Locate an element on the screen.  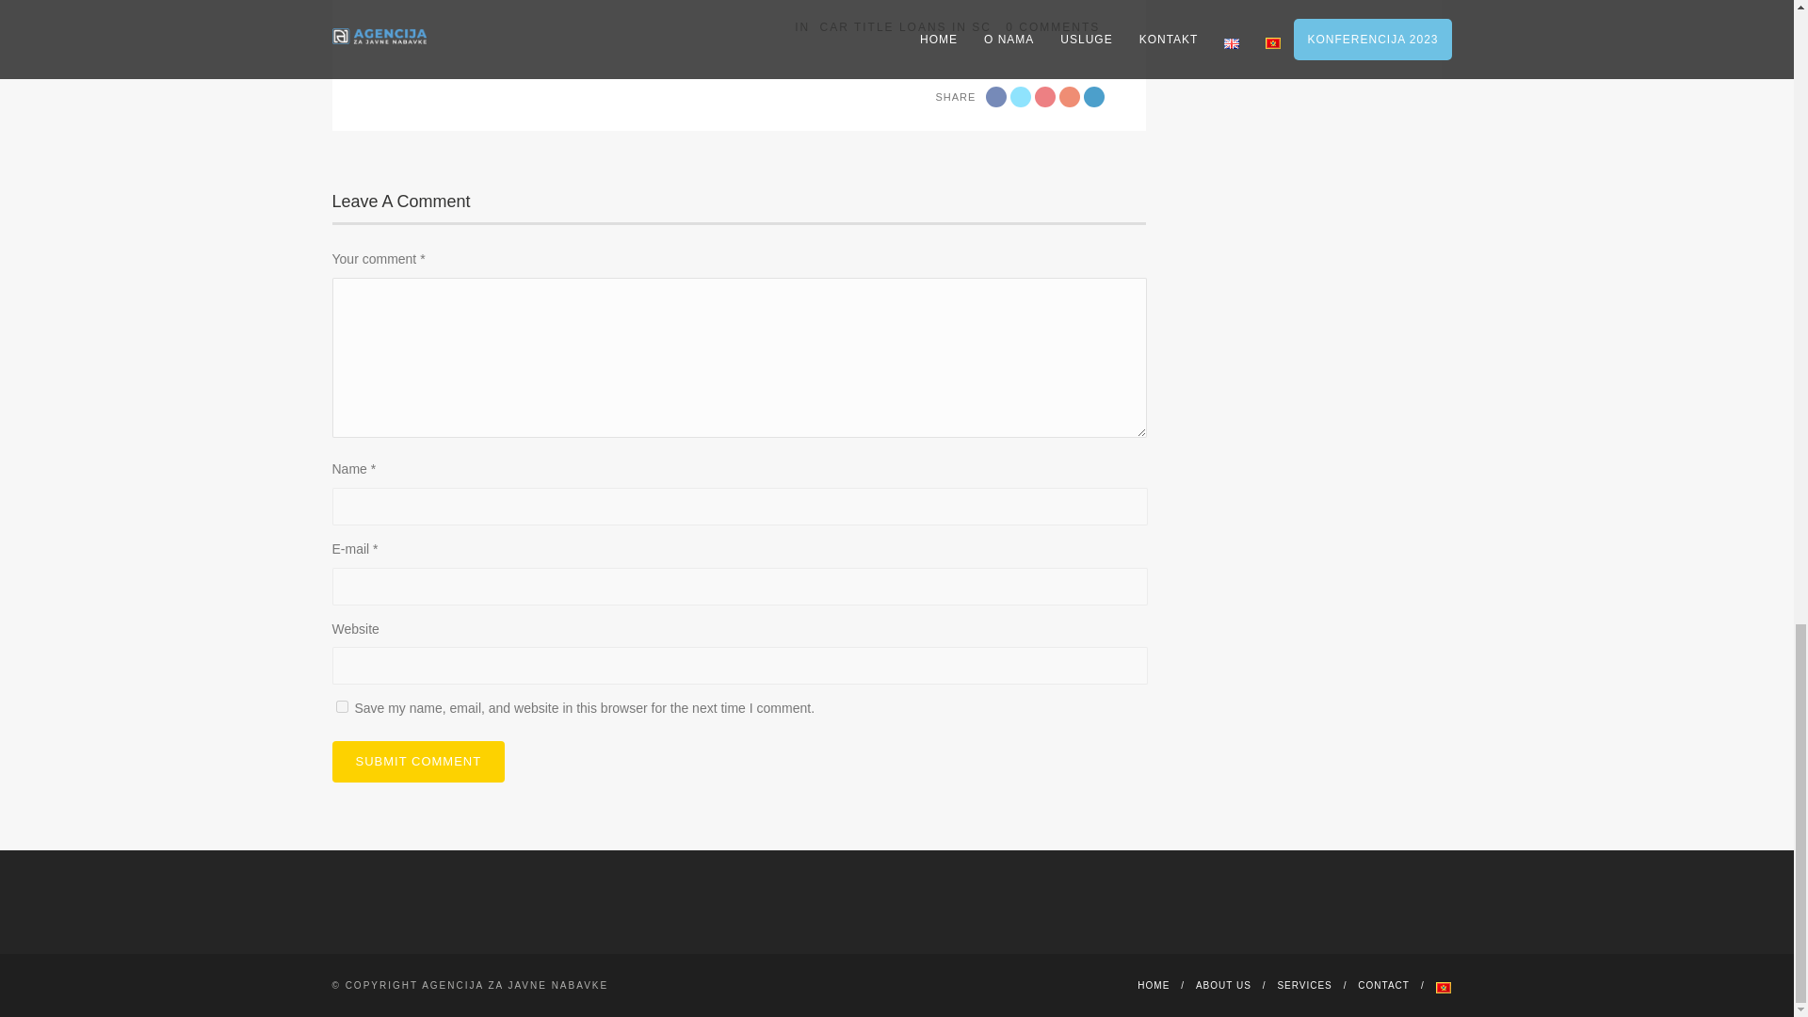
HOME is located at coordinates (1153, 985).